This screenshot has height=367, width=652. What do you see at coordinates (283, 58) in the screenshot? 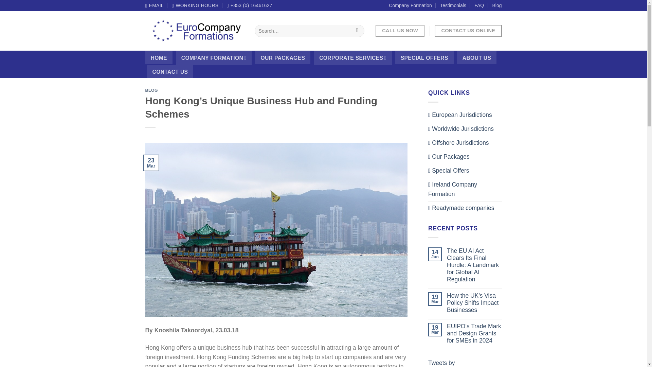
I see `OUR PACKAGES` at bounding box center [283, 58].